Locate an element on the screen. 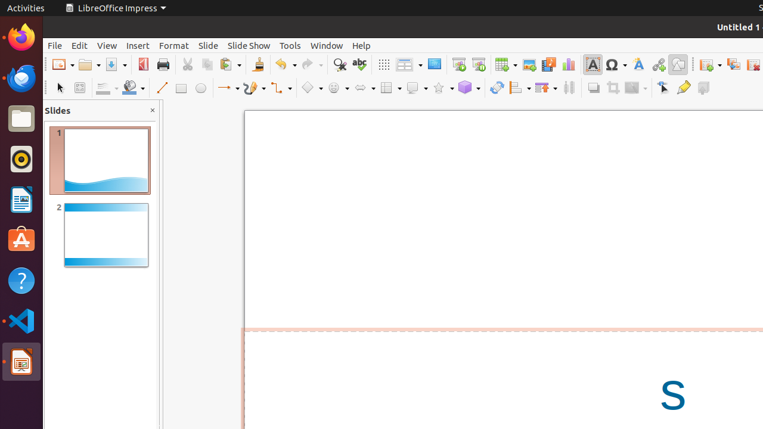 Image resolution: width=763 pixels, height=429 pixels. Fill Color is located at coordinates (134, 88).